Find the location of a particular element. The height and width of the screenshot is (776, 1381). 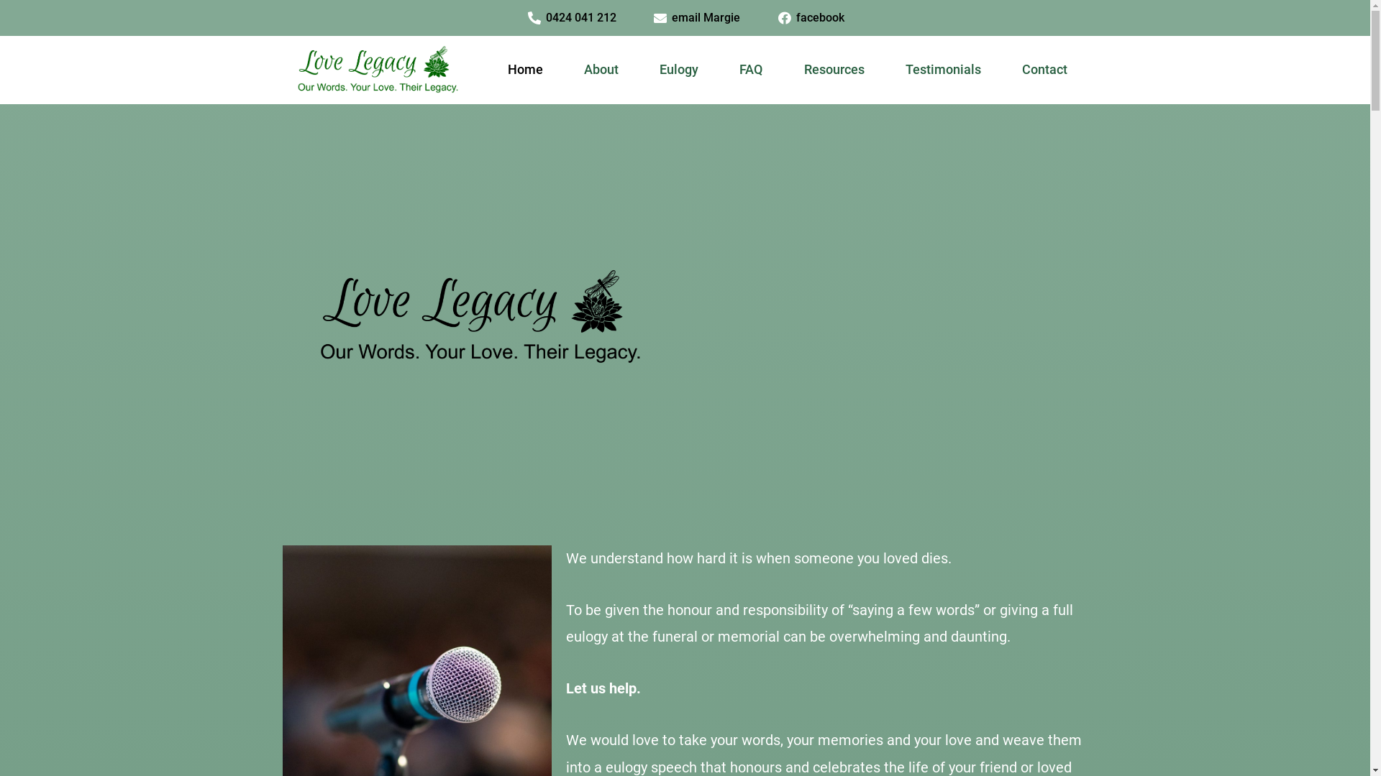

Testimonials is located at coordinates (943, 70).